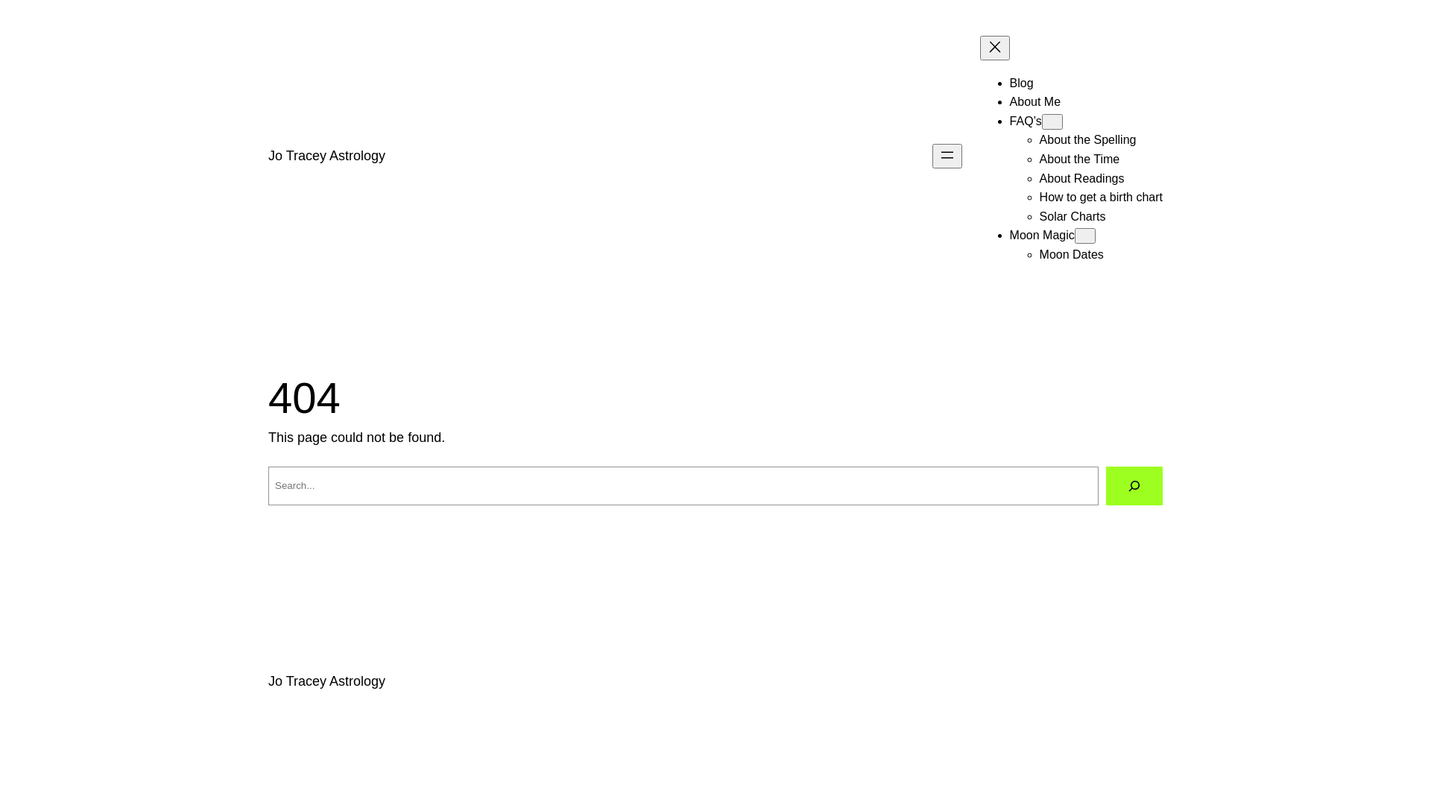 The height and width of the screenshot is (805, 1431). Describe the element at coordinates (326, 681) in the screenshot. I see `Jo Tracey Astrology` at that location.